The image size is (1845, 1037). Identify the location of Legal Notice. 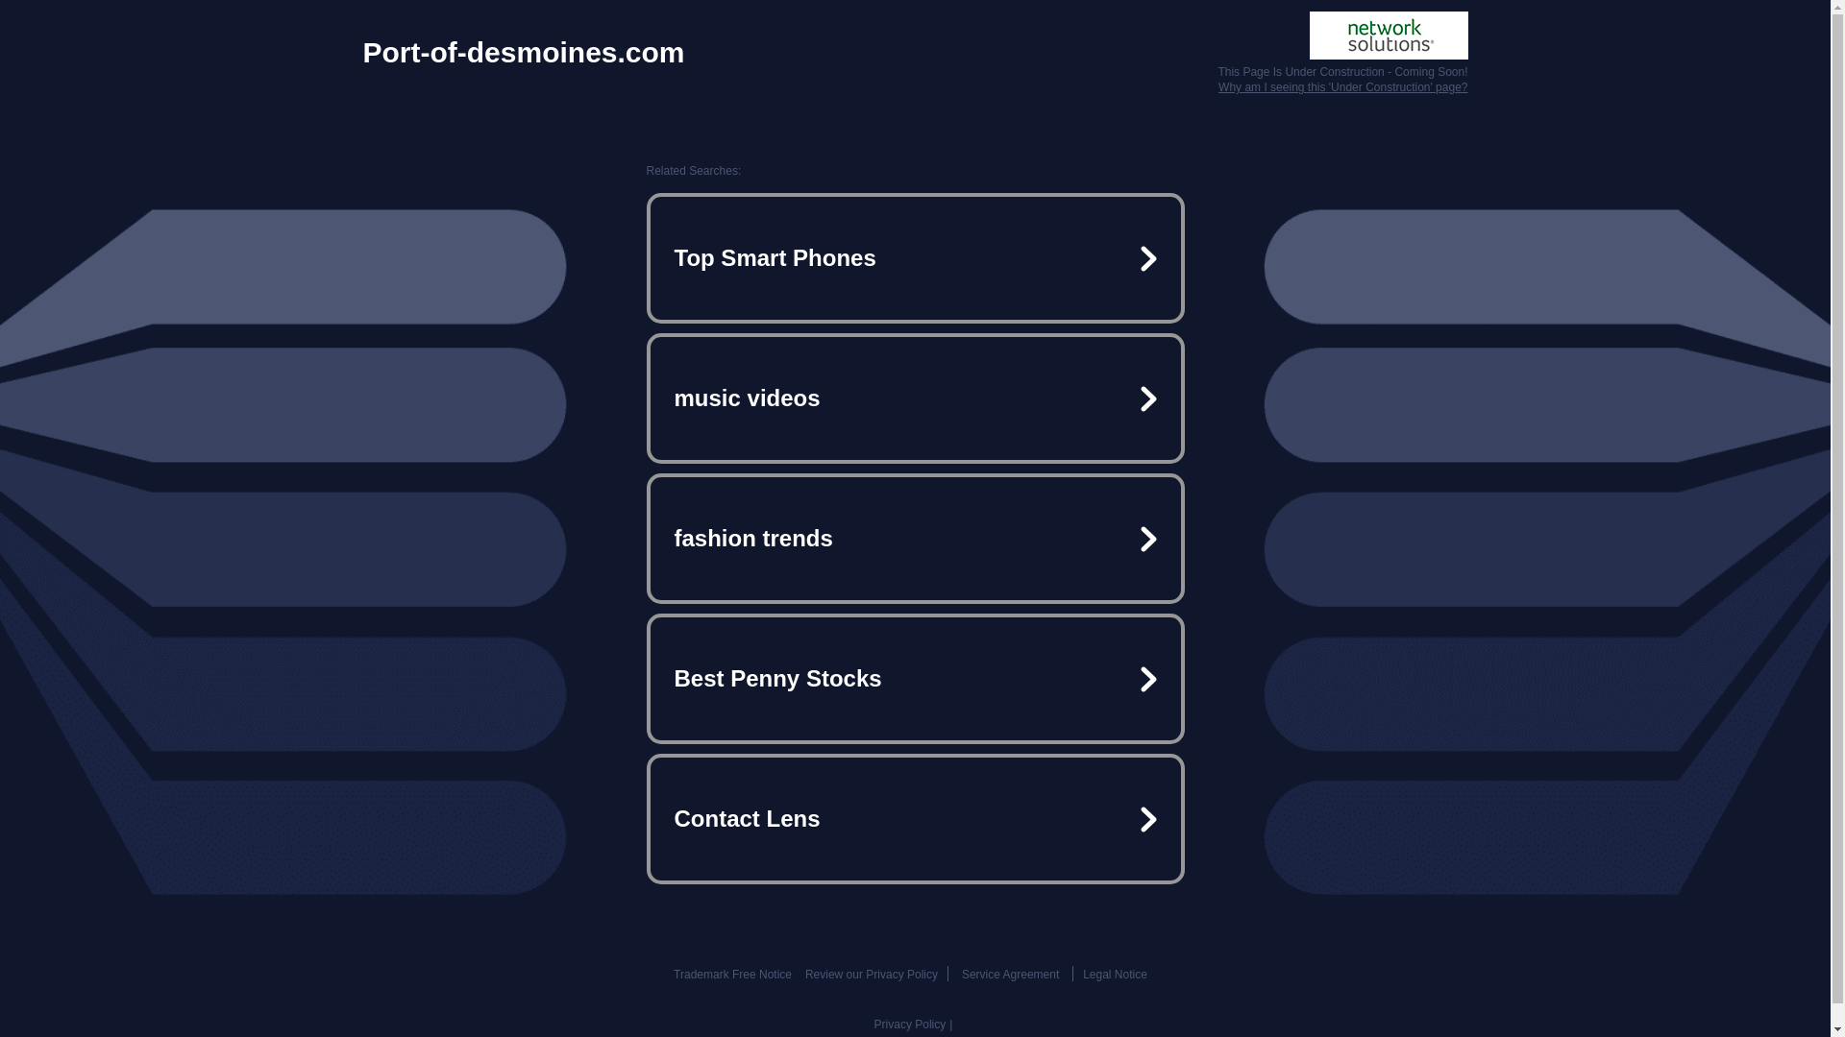
(1115, 974).